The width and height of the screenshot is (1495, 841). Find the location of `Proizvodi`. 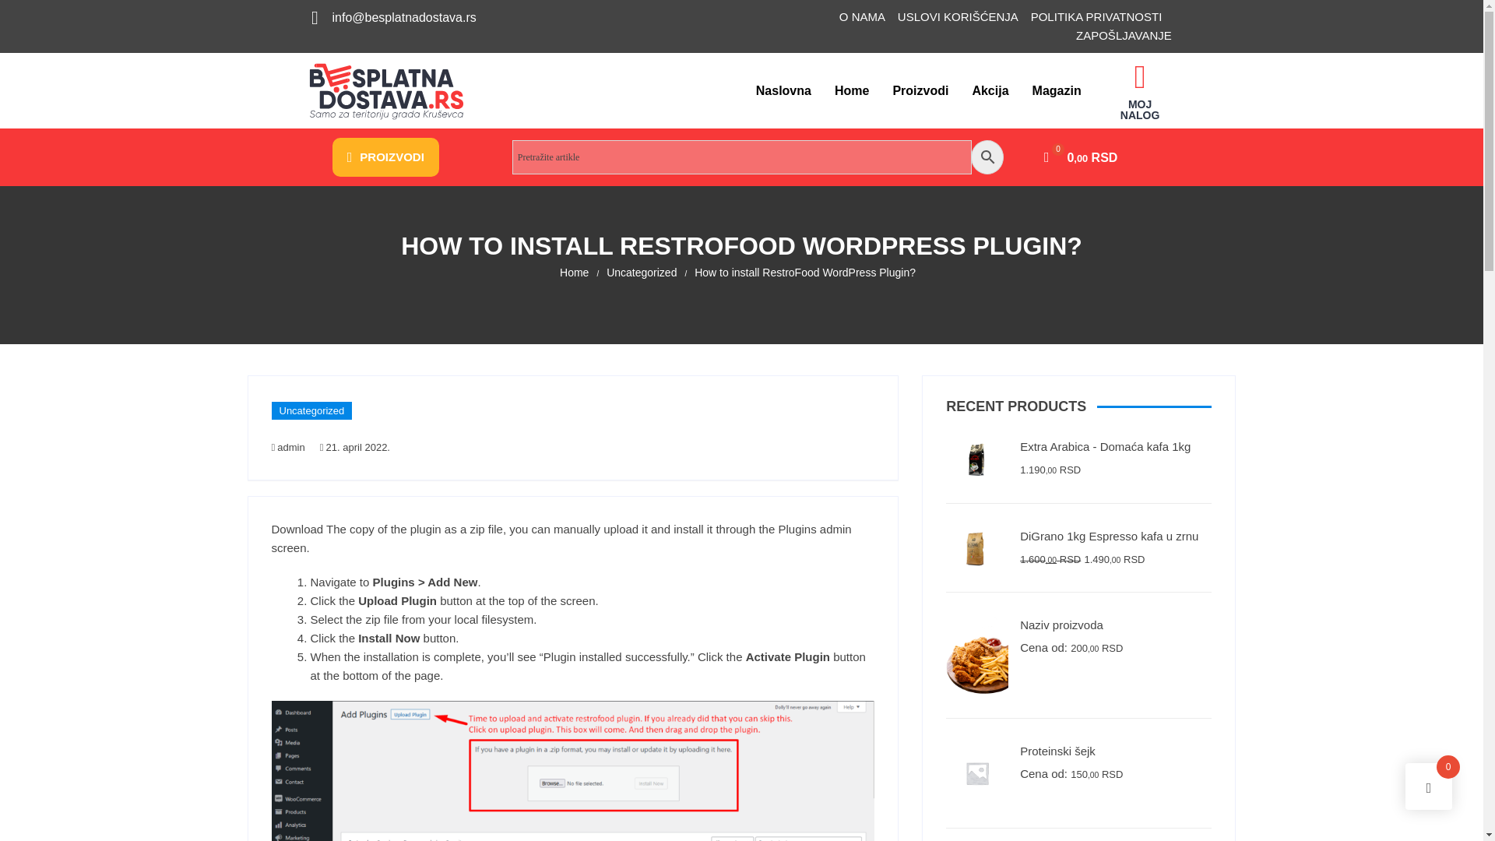

Proizvodi is located at coordinates (920, 90).